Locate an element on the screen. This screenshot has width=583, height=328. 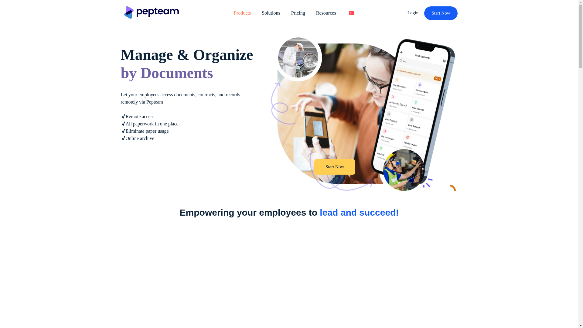
Products is located at coordinates (242, 13).